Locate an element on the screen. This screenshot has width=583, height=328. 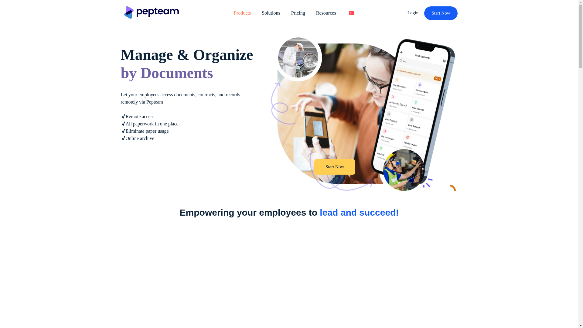
Products is located at coordinates (242, 13).